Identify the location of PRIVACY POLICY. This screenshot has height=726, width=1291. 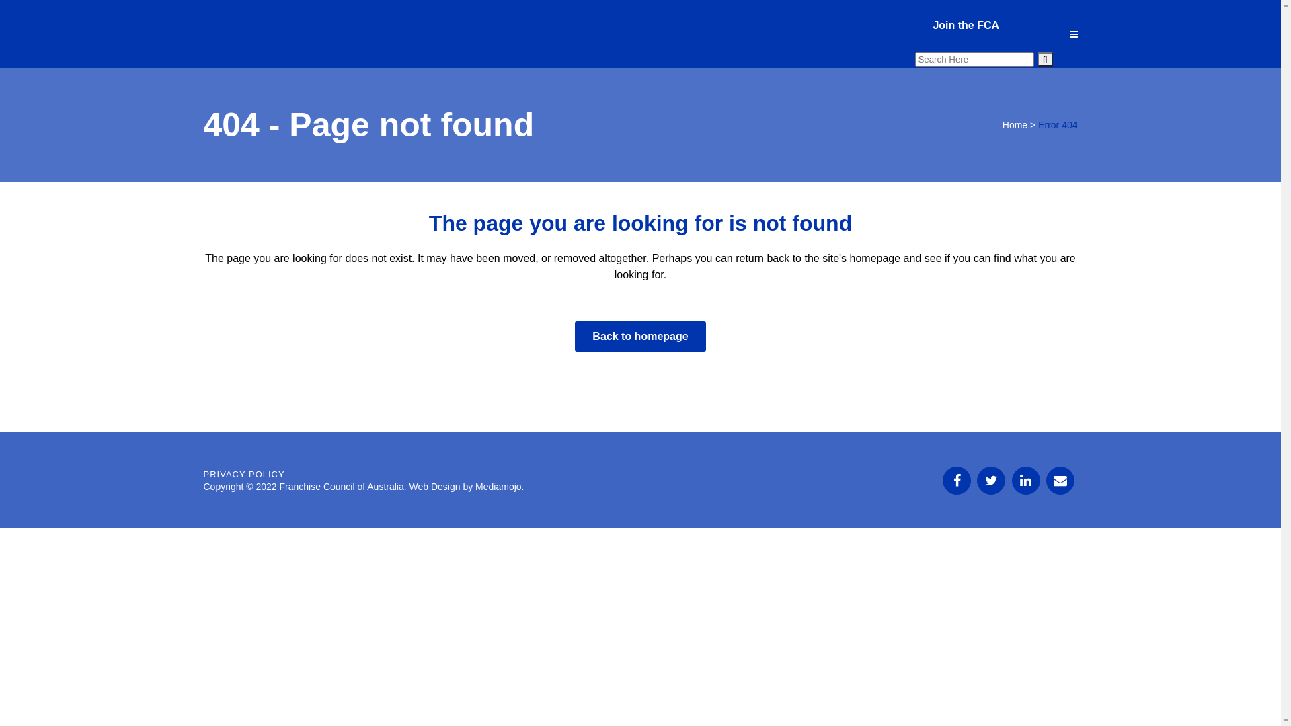
(243, 475).